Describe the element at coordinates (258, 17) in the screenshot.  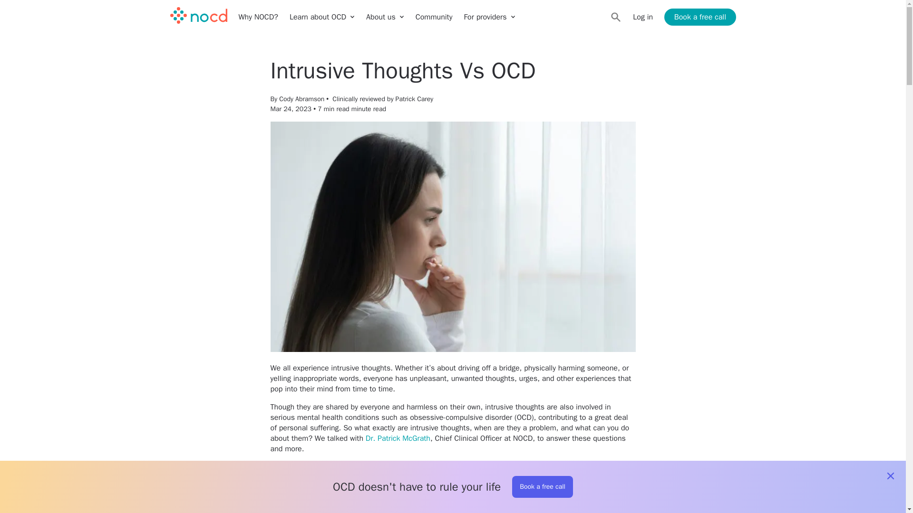
I see `Why NOCD?` at that location.